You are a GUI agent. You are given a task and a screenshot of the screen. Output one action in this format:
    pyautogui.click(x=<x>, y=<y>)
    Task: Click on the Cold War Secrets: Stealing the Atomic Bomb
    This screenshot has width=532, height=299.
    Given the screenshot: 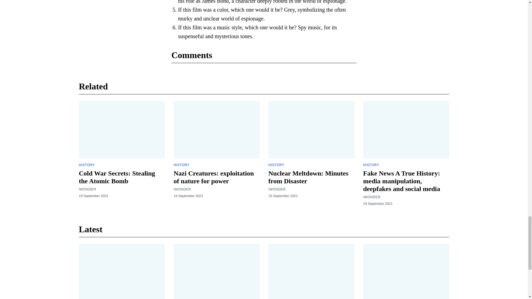 What is the action you would take?
    pyautogui.click(x=117, y=177)
    